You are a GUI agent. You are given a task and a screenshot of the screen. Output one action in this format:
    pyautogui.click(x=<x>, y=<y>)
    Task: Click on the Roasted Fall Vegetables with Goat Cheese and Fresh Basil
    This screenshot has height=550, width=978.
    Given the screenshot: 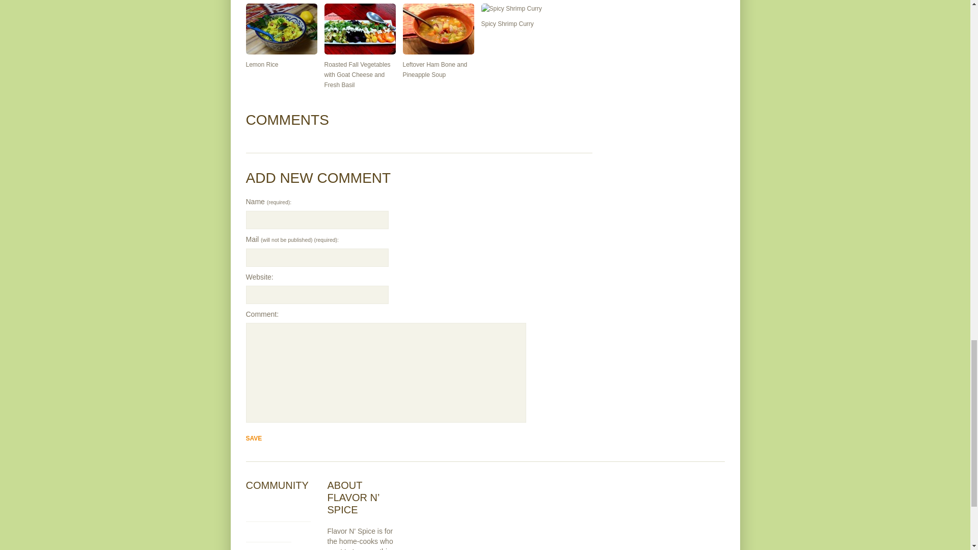 What is the action you would take?
    pyautogui.click(x=357, y=74)
    